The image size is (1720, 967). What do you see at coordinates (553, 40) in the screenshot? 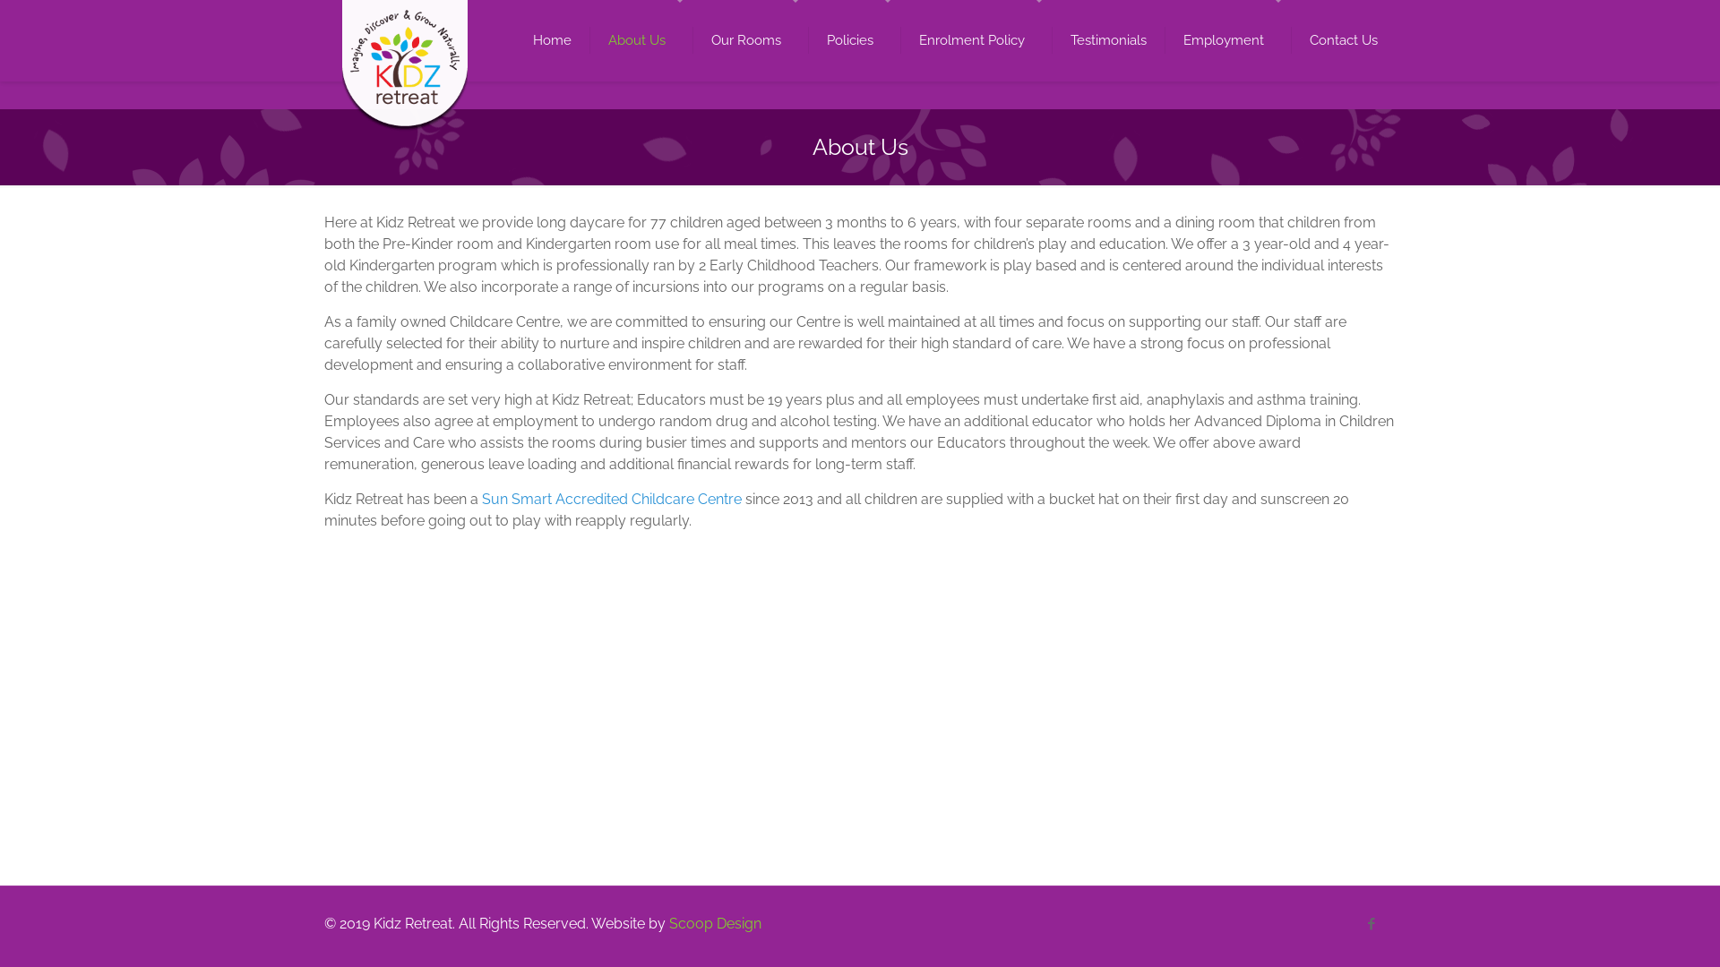
I see `Home` at bounding box center [553, 40].